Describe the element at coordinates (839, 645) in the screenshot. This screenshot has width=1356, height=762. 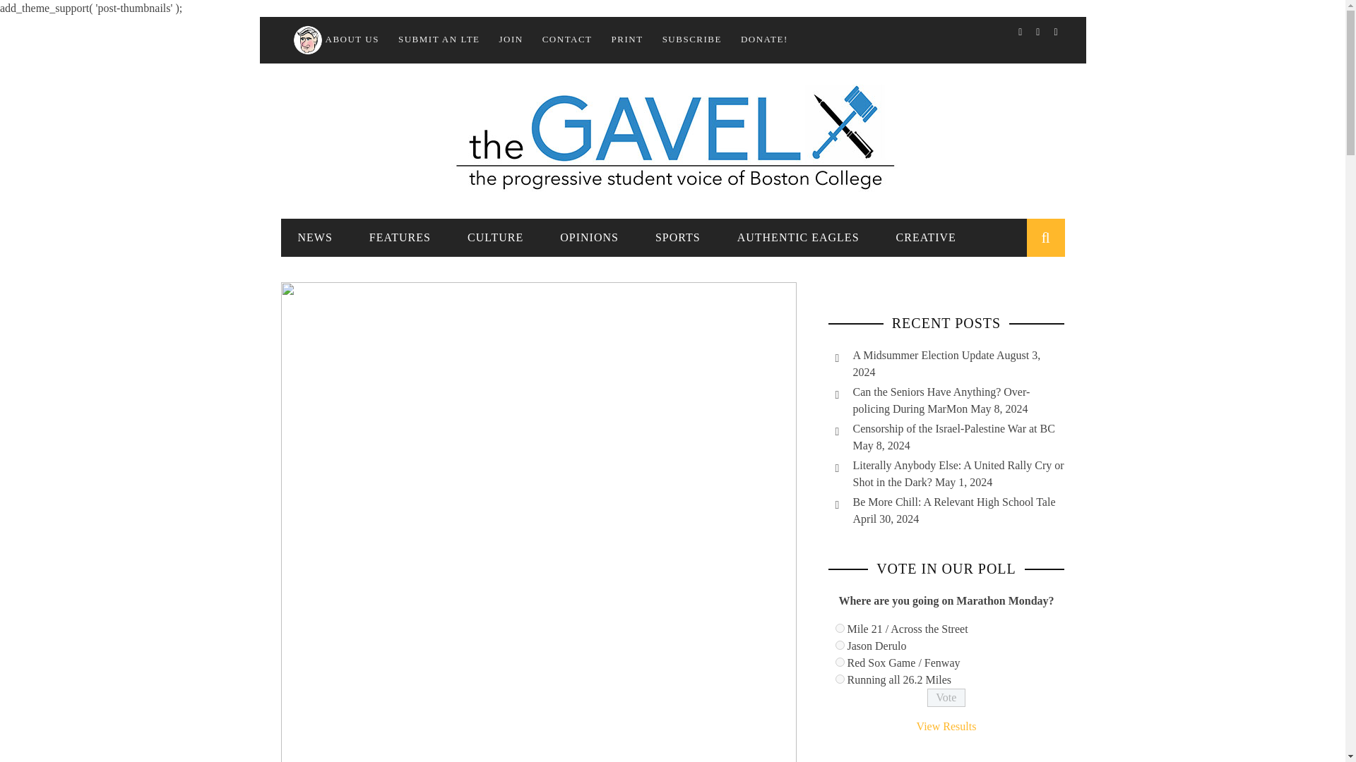
I see `188` at that location.